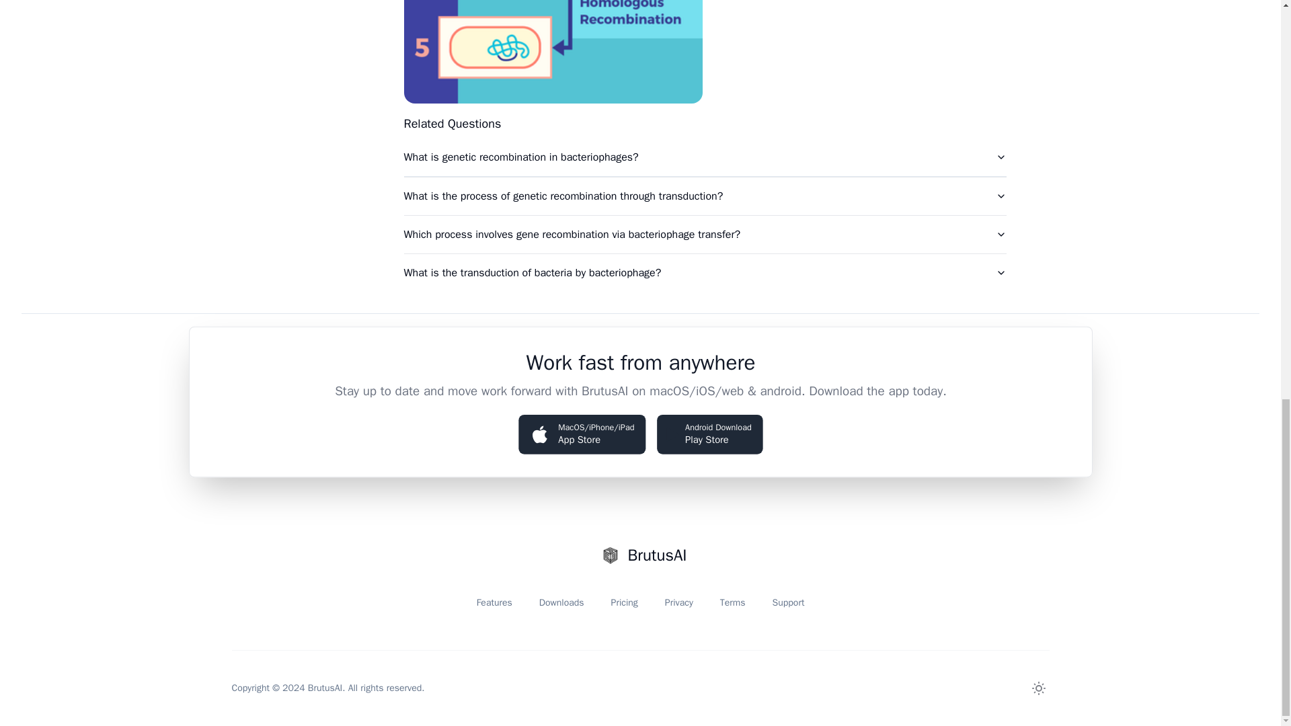 This screenshot has height=726, width=1291. What do you see at coordinates (624, 602) in the screenshot?
I see `Pricing` at bounding box center [624, 602].